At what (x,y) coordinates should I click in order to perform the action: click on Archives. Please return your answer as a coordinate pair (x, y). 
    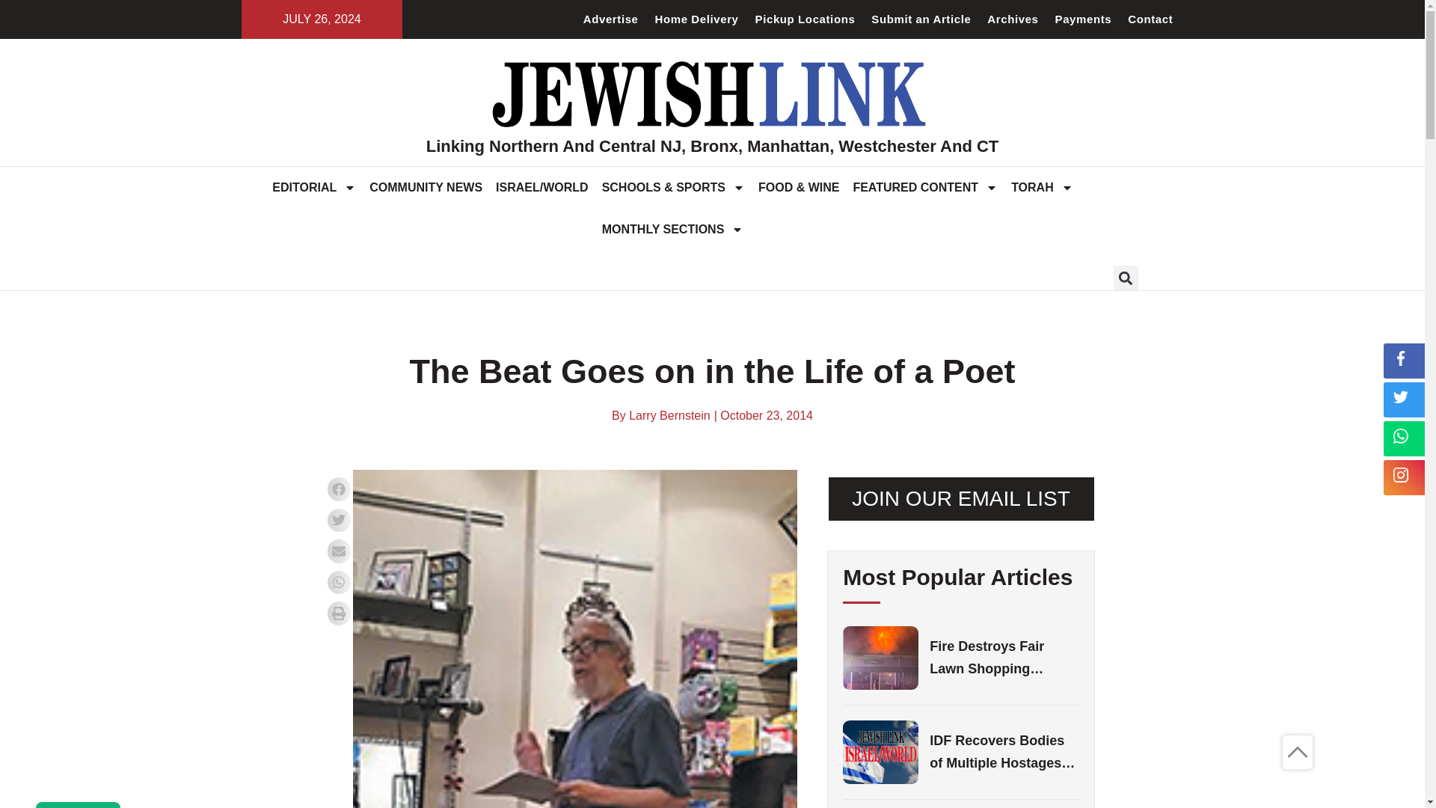
    Looking at the image, I should click on (1013, 19).